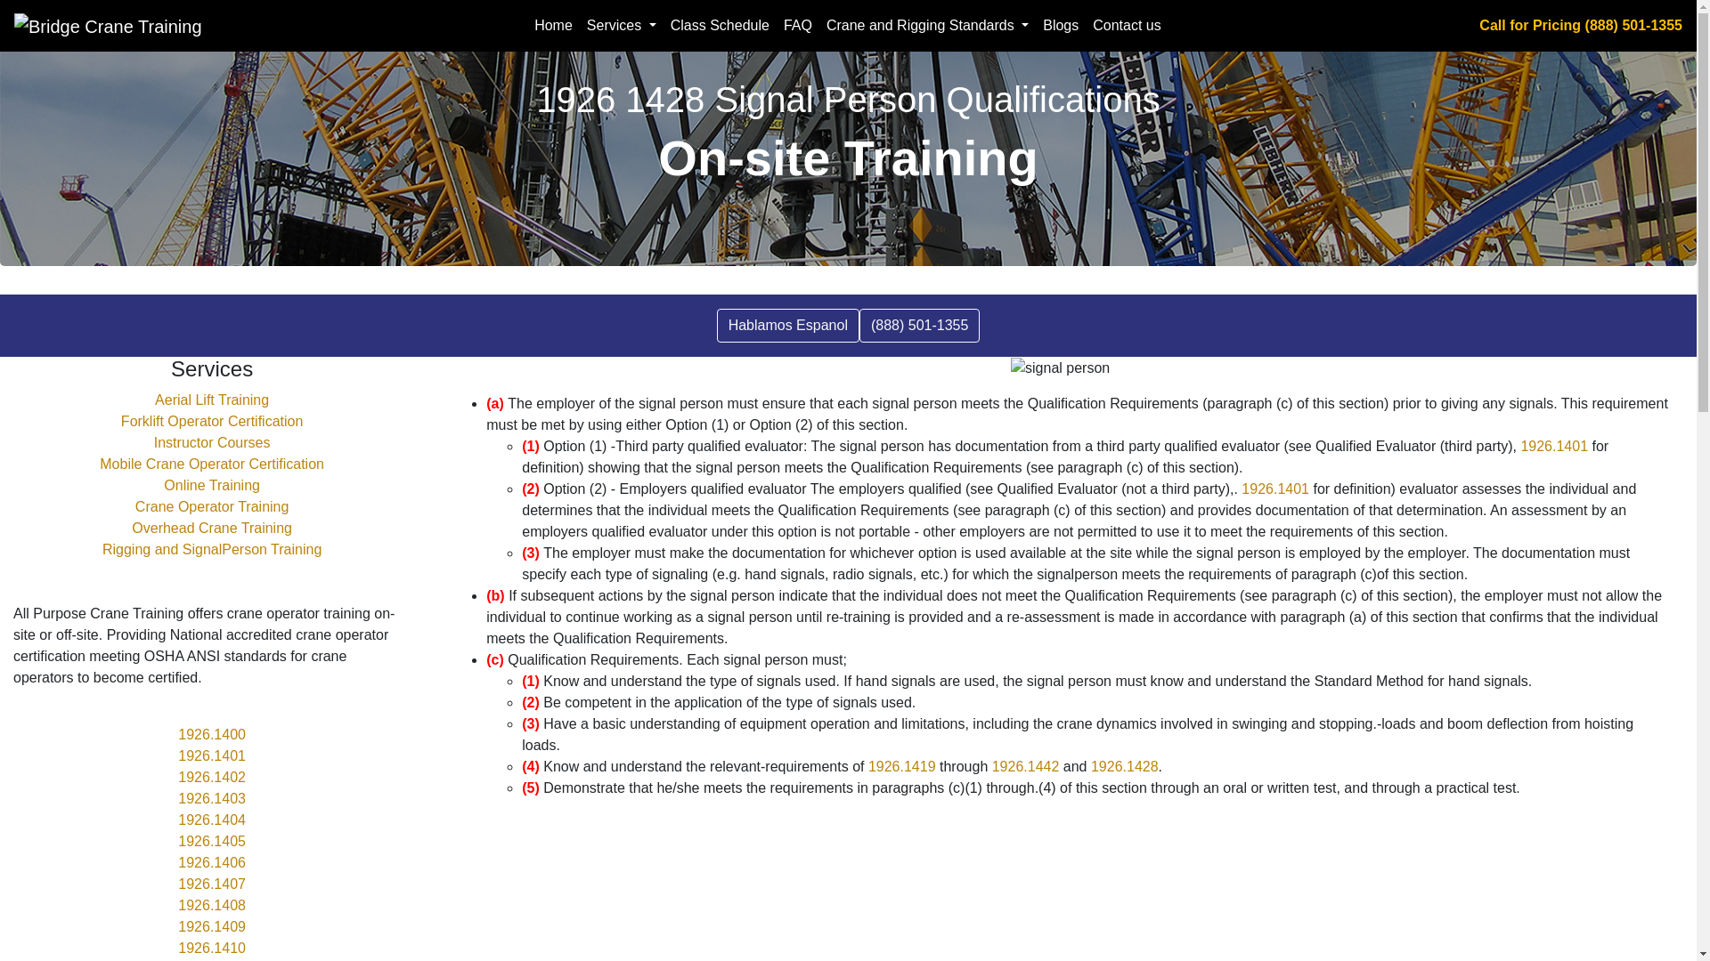 Image resolution: width=1710 pixels, height=961 pixels. Describe the element at coordinates (212, 529) in the screenshot. I see `Overhead Crane Training` at that location.